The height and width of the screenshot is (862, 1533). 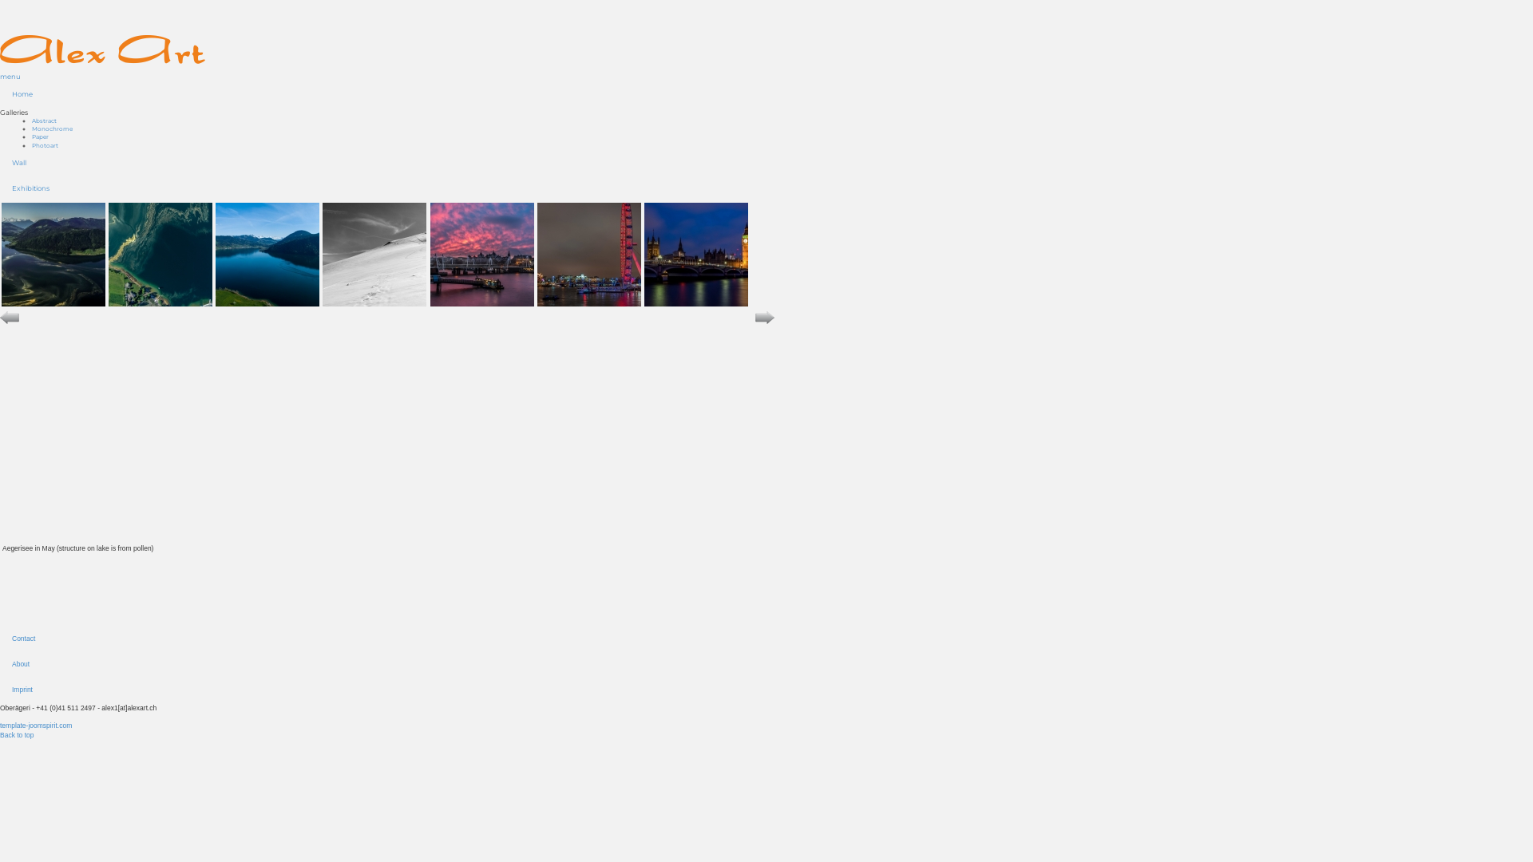 What do you see at coordinates (102, 49) in the screenshot?
I see `logo` at bounding box center [102, 49].